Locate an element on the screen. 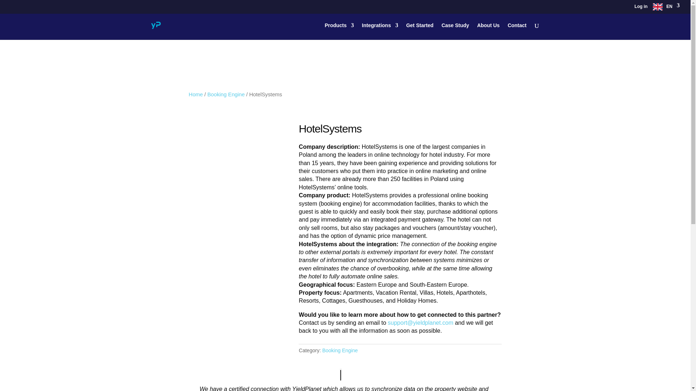  About Us is located at coordinates (488, 31).